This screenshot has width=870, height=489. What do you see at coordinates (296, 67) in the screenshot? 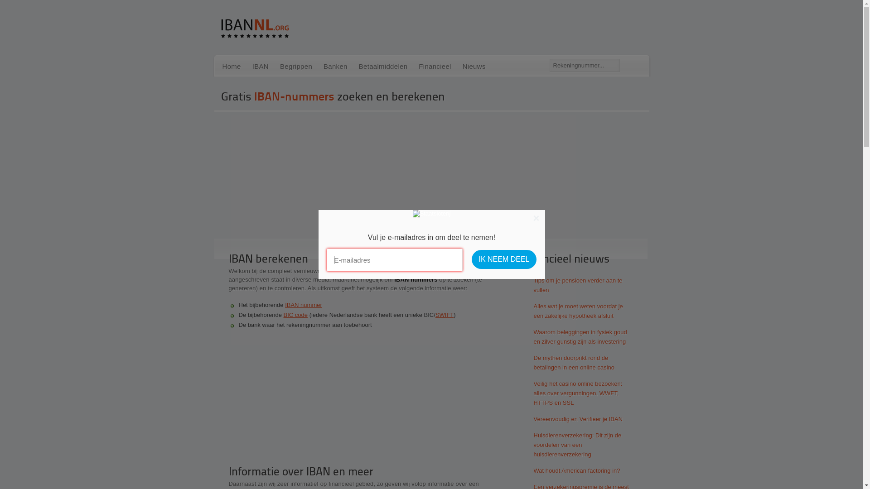
I see `Begrippen` at bounding box center [296, 67].